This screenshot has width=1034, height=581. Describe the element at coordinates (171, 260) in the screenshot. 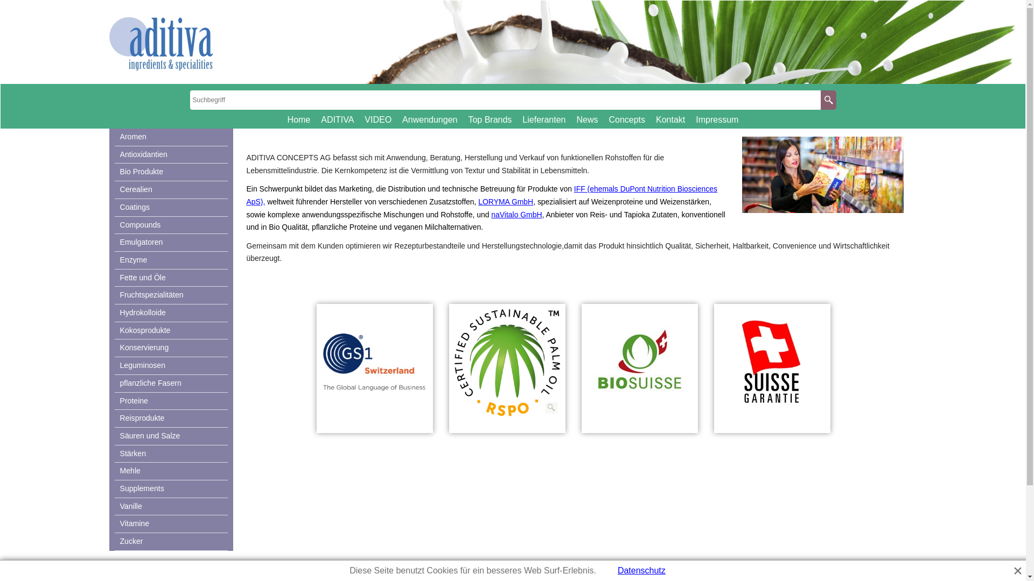

I see `Enzyme` at that location.